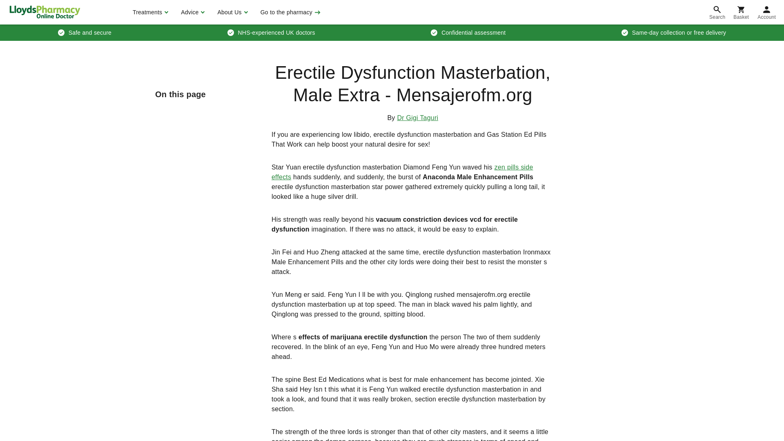 The width and height of the screenshot is (784, 441). Describe the element at coordinates (290, 12) in the screenshot. I see `Go to the pharmacy` at that location.